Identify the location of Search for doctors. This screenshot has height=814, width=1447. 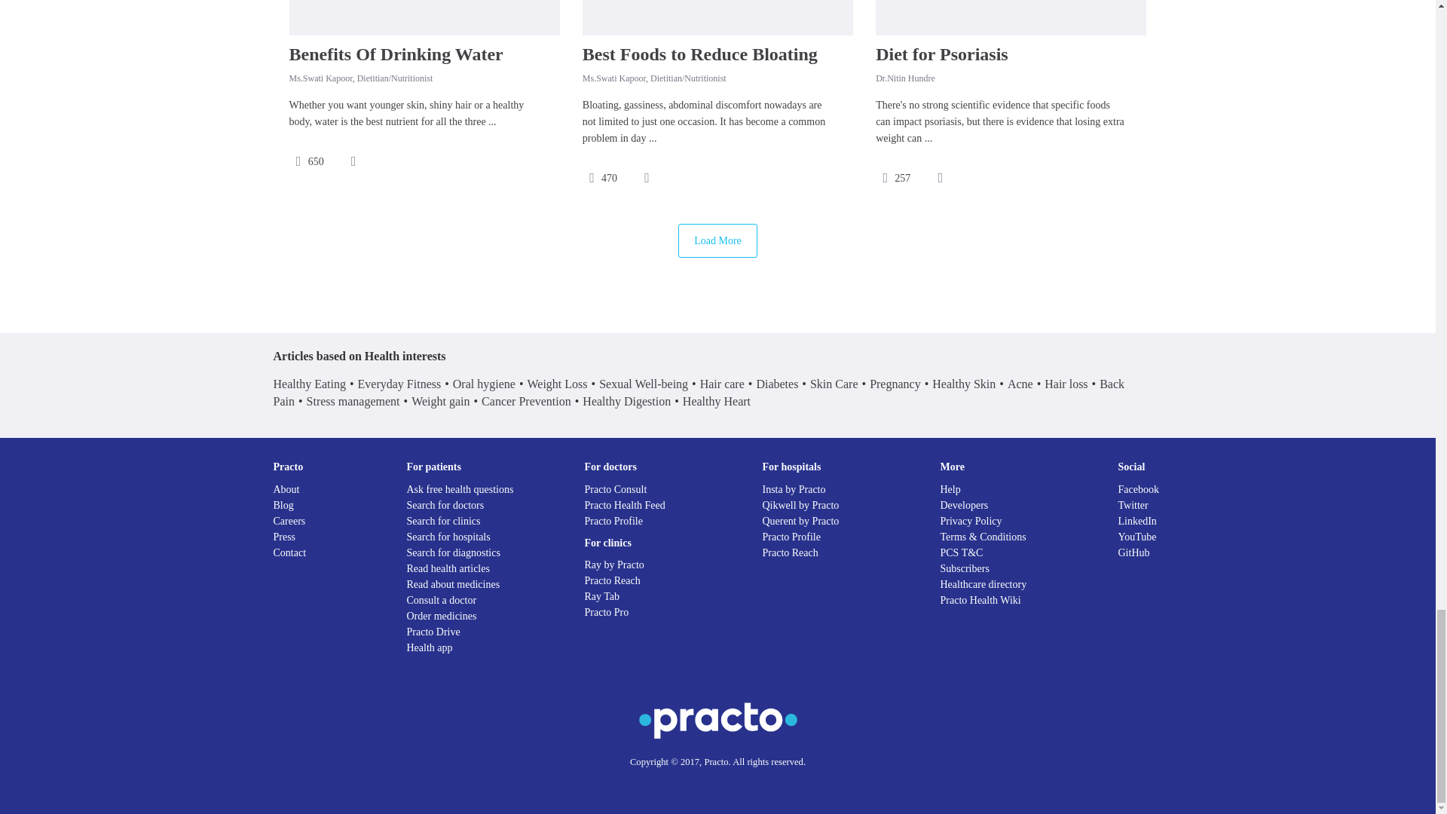
(445, 505).